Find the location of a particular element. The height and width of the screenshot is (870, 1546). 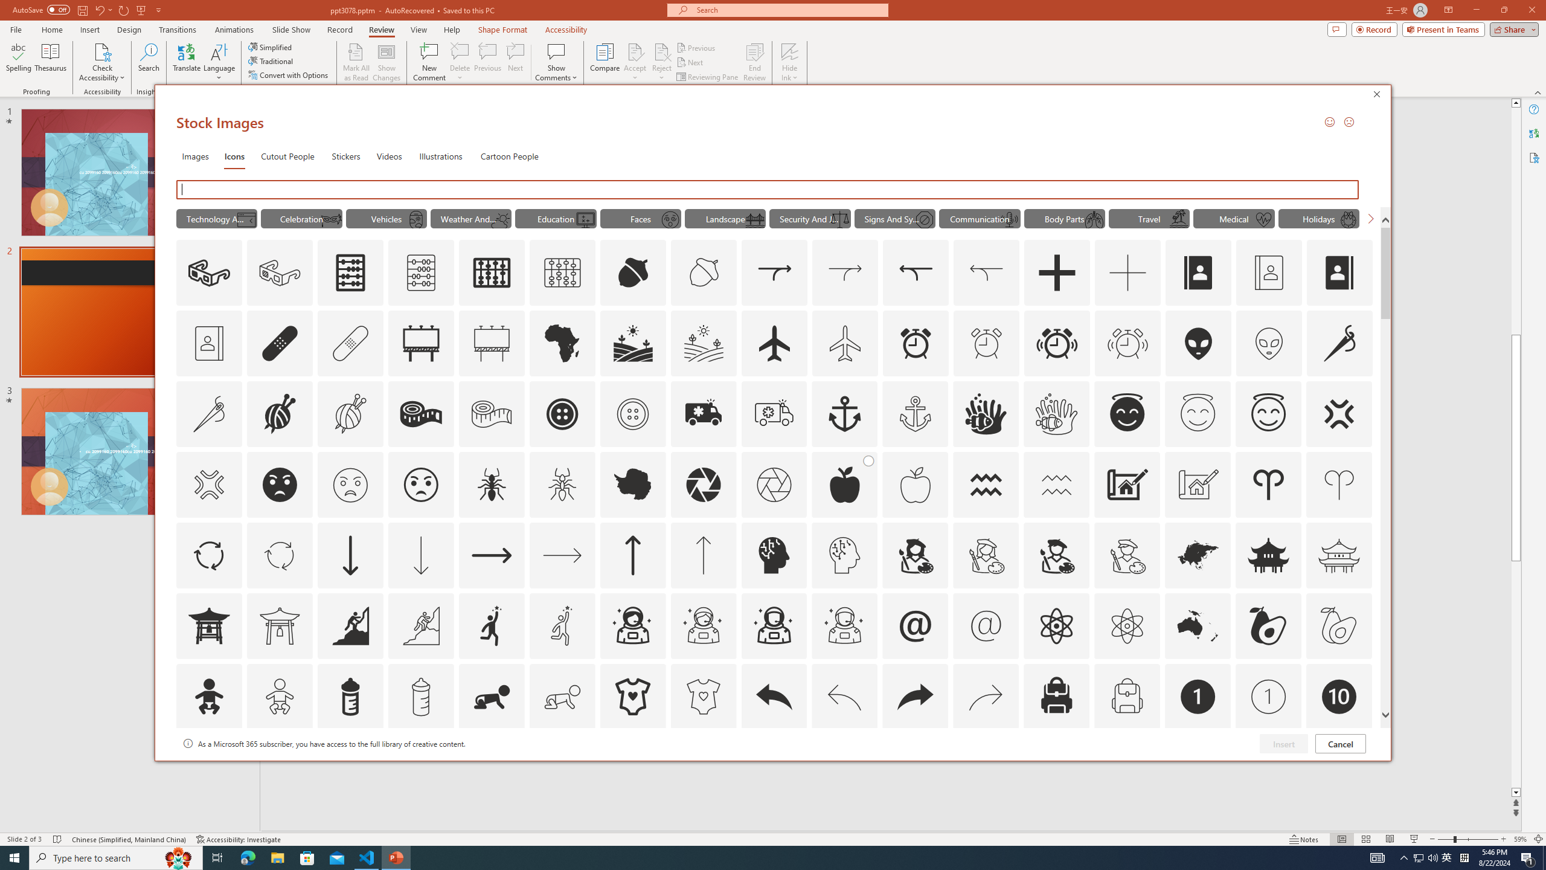

AutomationID: Icons_Abacus is located at coordinates (350, 273).